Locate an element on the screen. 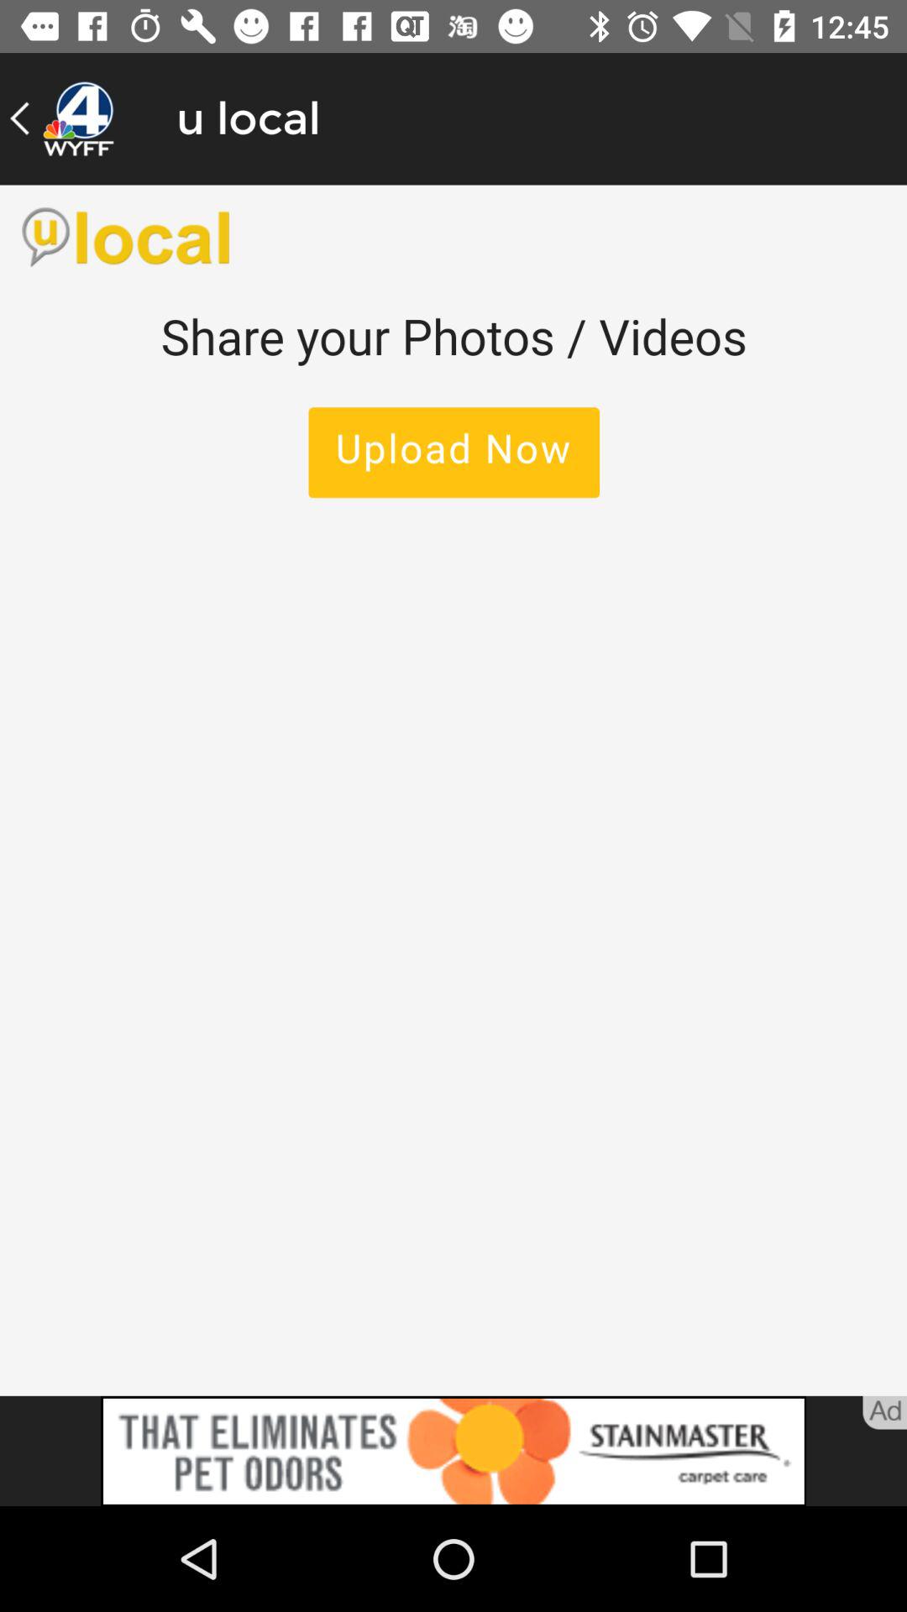  upload photos/videos is located at coordinates (453, 790).